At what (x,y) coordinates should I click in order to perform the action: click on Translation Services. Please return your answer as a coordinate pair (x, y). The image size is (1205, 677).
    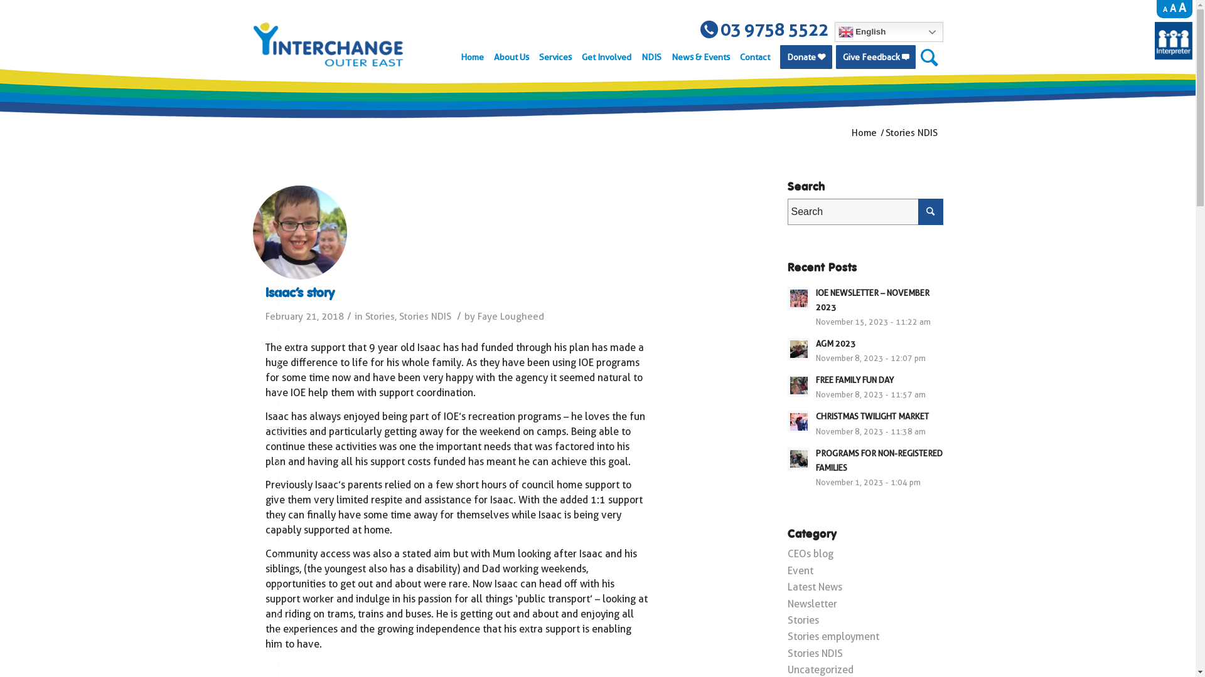
    Looking at the image, I should click on (1174, 56).